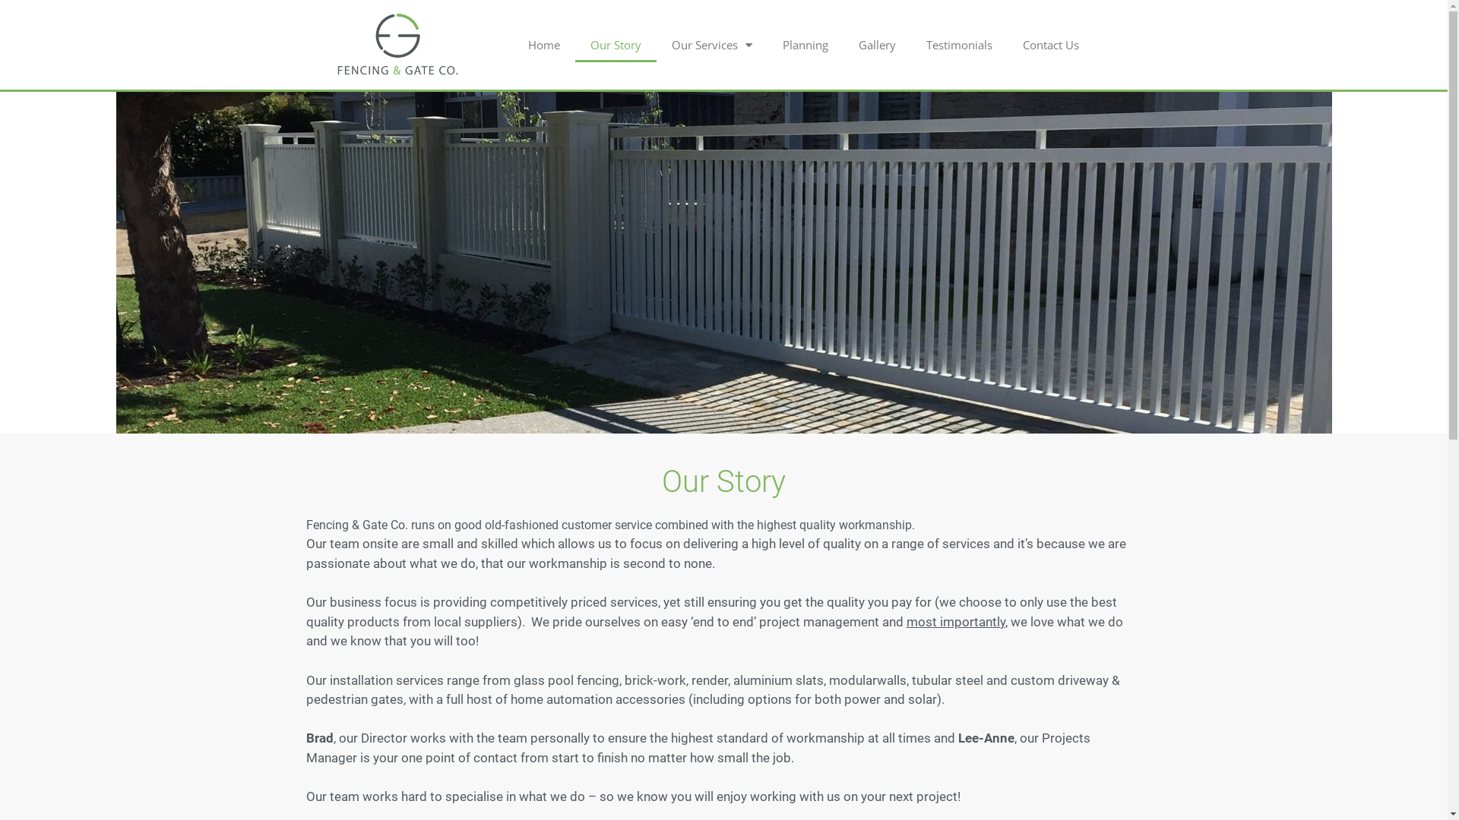  What do you see at coordinates (616, 45) in the screenshot?
I see `Our Story` at bounding box center [616, 45].